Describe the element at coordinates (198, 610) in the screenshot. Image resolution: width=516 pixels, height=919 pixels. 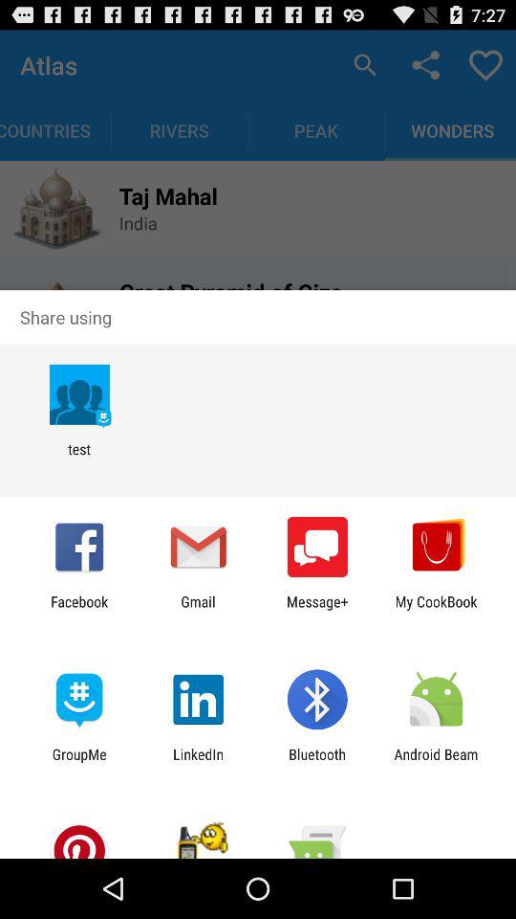
I see `open the item to the left of message+ app` at that location.